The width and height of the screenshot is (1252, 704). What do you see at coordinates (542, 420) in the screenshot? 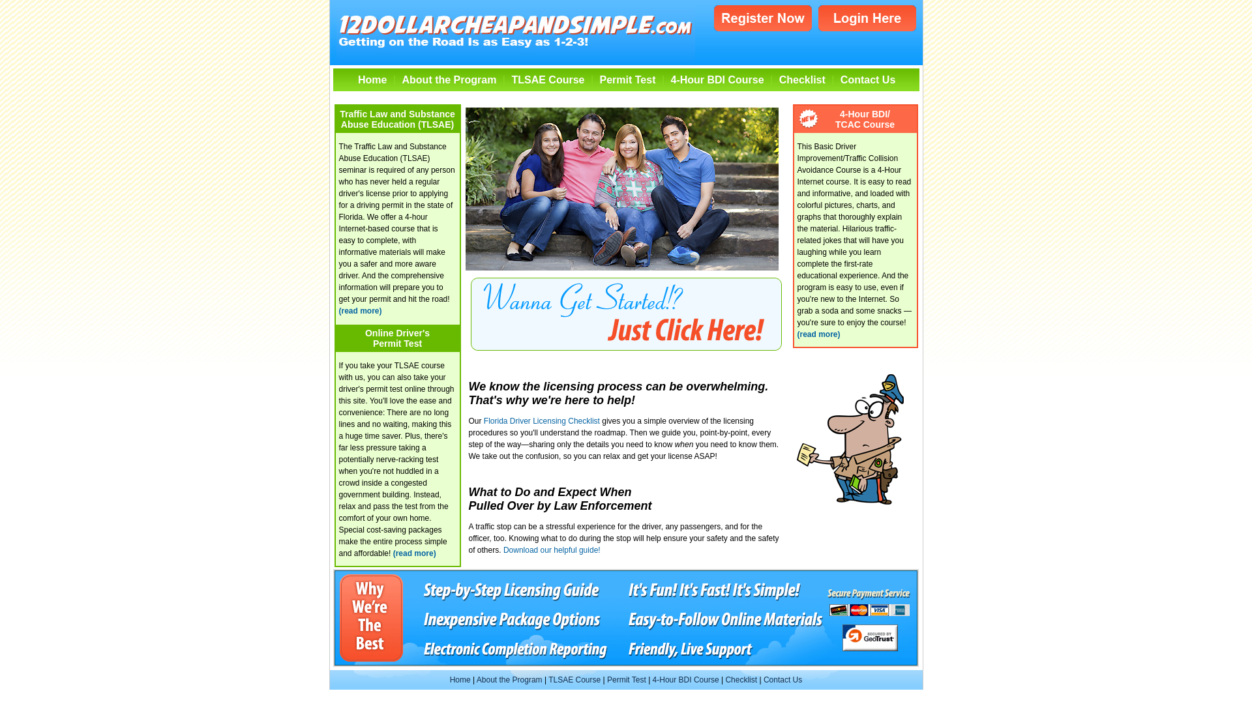
I see `Florida Driver Licensing Checklist` at bounding box center [542, 420].